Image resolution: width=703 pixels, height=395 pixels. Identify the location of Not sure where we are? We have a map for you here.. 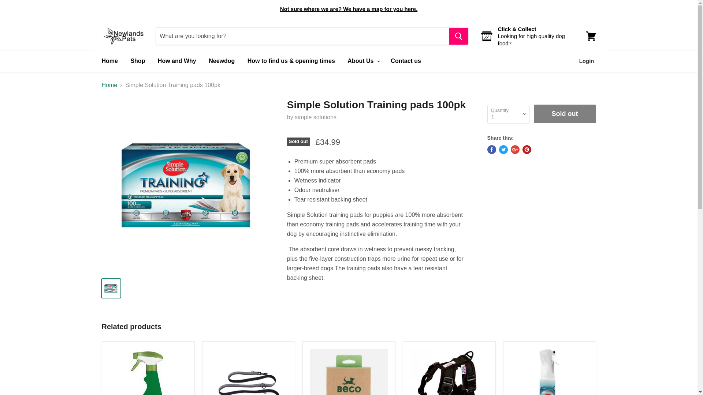
(349, 9).